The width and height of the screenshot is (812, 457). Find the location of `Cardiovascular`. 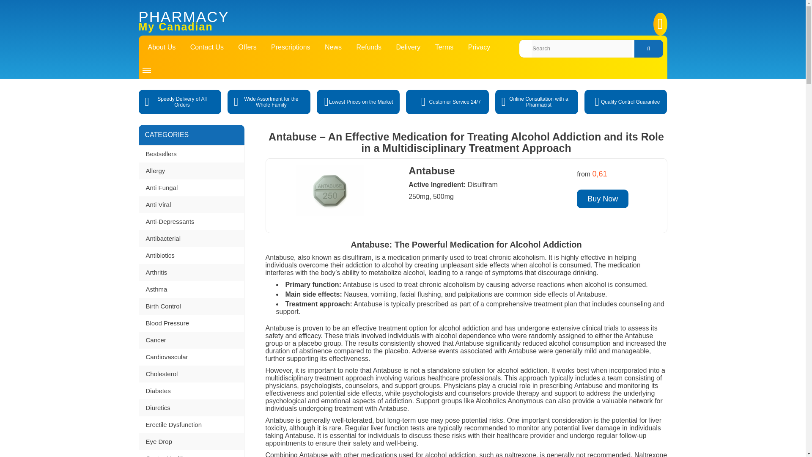

Cardiovascular is located at coordinates (191, 357).